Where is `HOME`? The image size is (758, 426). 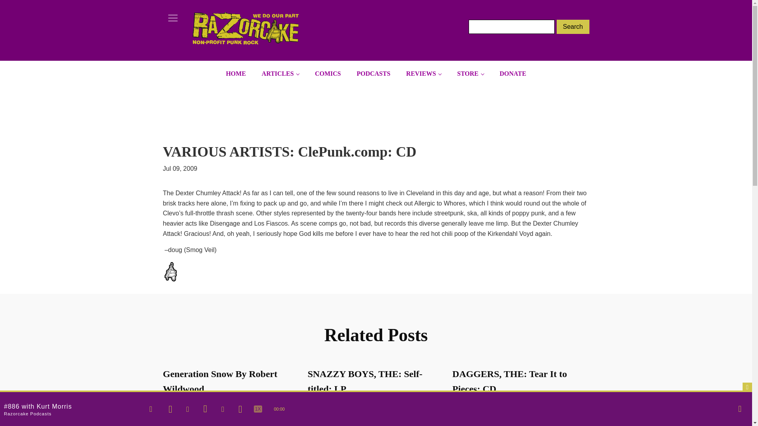 HOME is located at coordinates (236, 74).